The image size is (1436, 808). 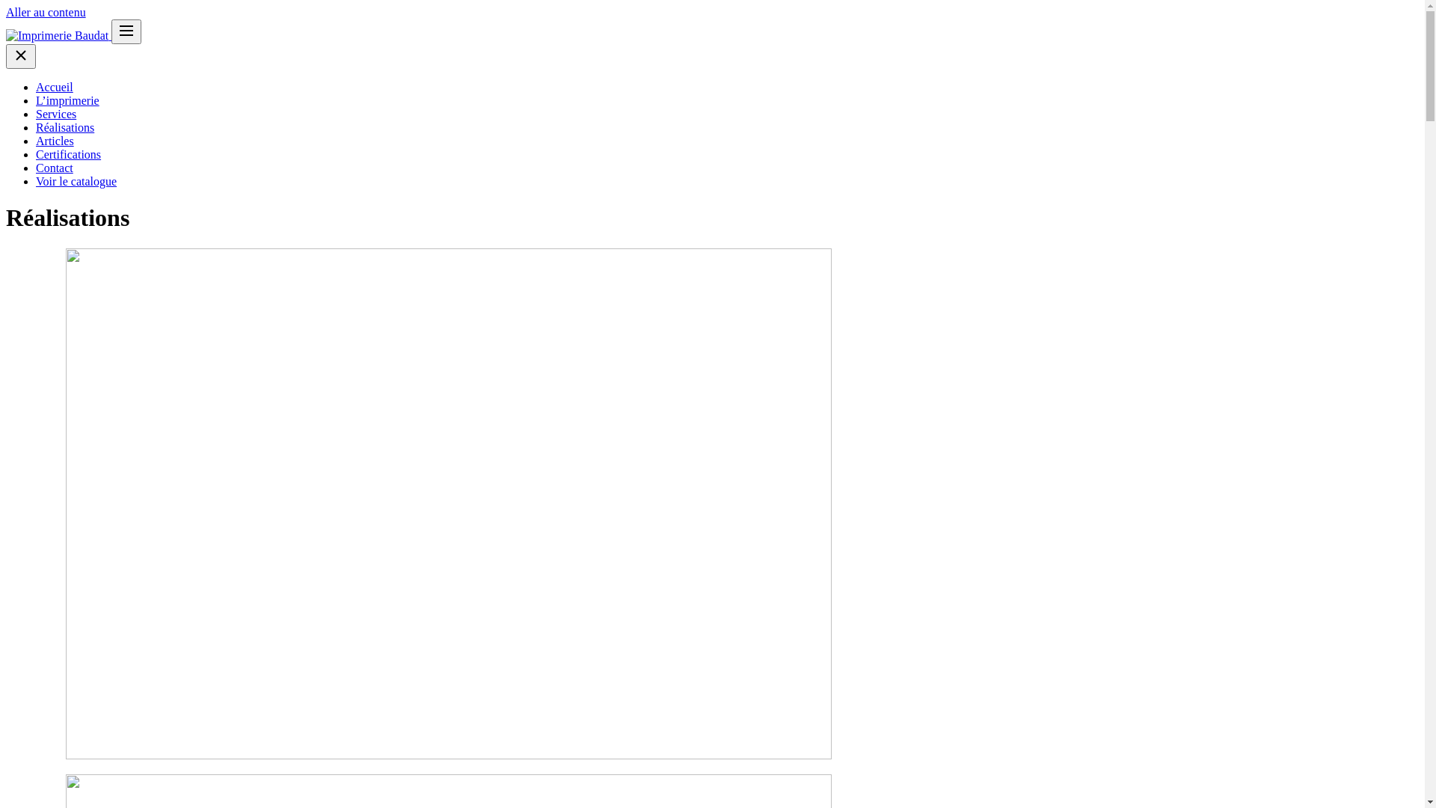 I want to click on Services, so click(x=56, y=114).